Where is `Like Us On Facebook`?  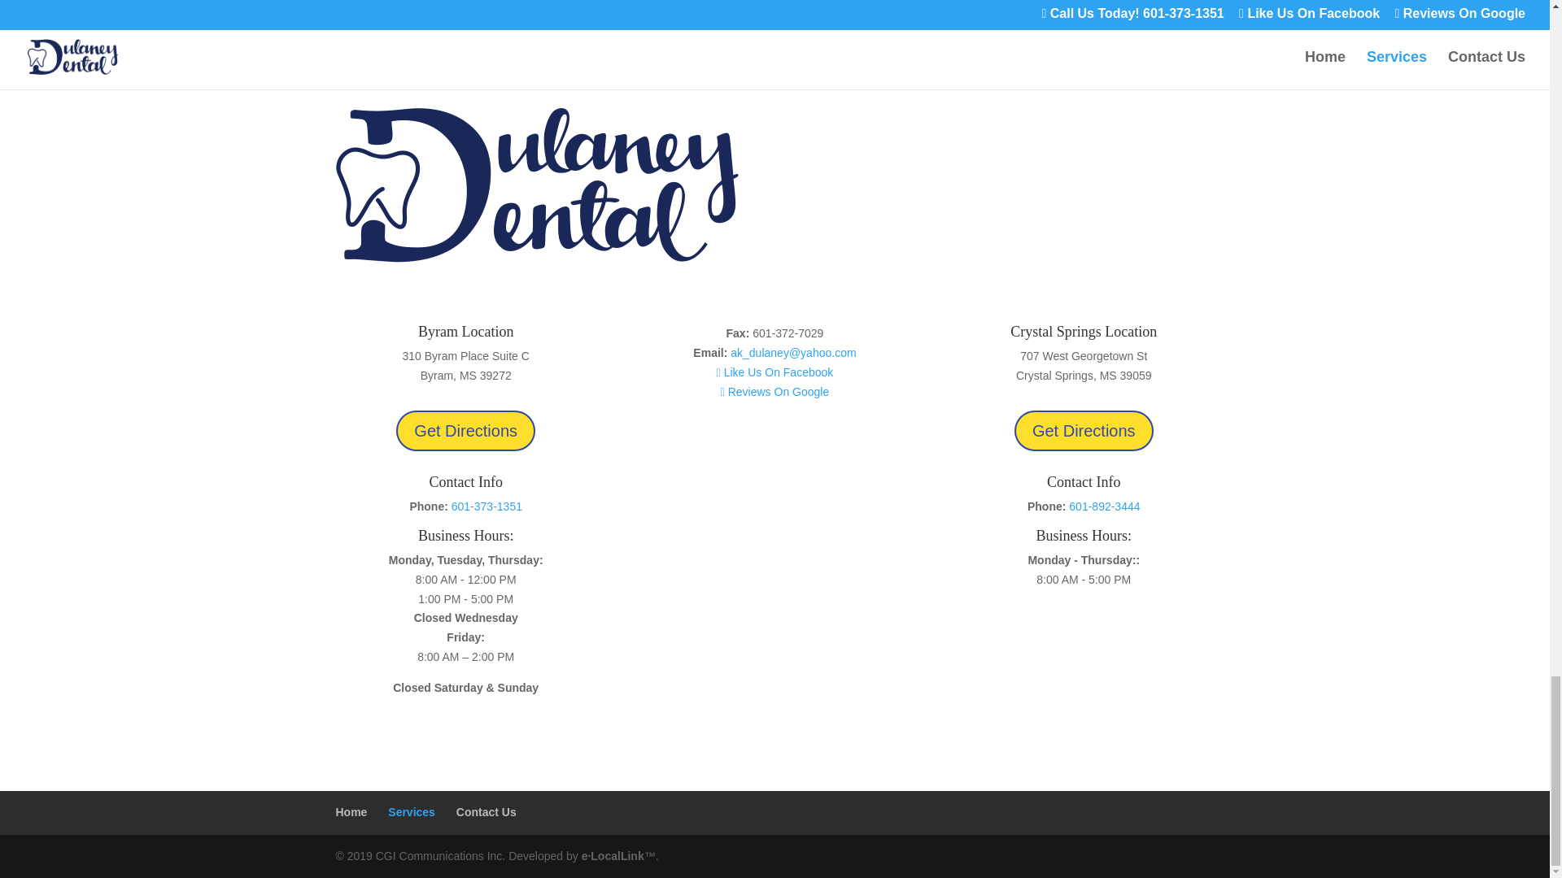
Like Us On Facebook is located at coordinates (775, 372).